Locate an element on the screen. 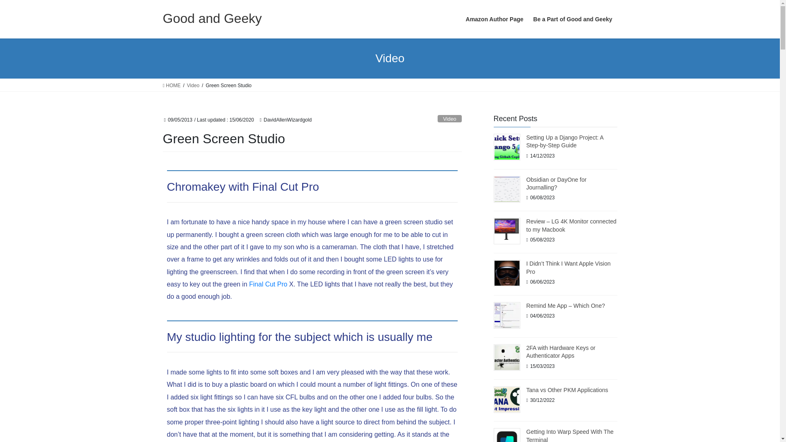 The image size is (786, 442). Getting Into Warp Speed With The Terminal is located at coordinates (570, 435).